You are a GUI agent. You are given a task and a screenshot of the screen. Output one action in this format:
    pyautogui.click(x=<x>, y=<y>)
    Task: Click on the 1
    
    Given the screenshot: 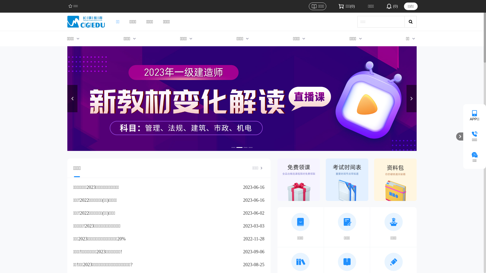 What is the action you would take?
    pyautogui.click(x=233, y=148)
    